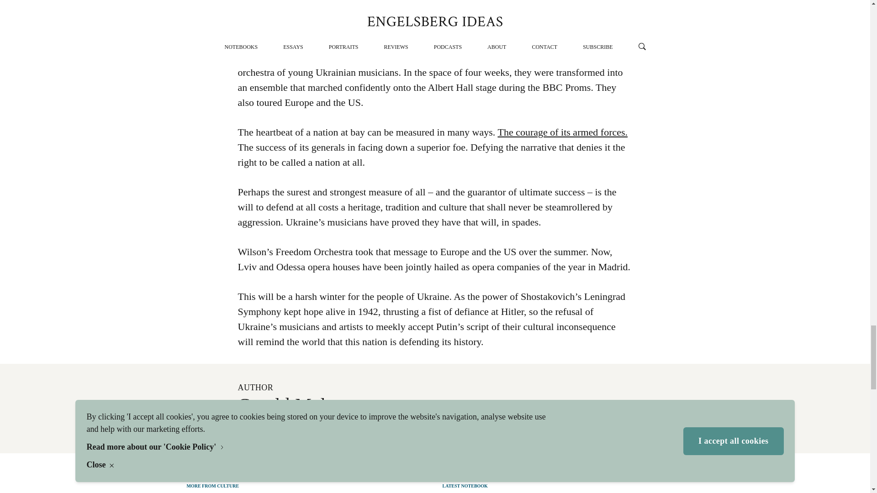 The width and height of the screenshot is (877, 493). Describe the element at coordinates (562, 132) in the screenshot. I see `The courage of its armed forces.` at that location.